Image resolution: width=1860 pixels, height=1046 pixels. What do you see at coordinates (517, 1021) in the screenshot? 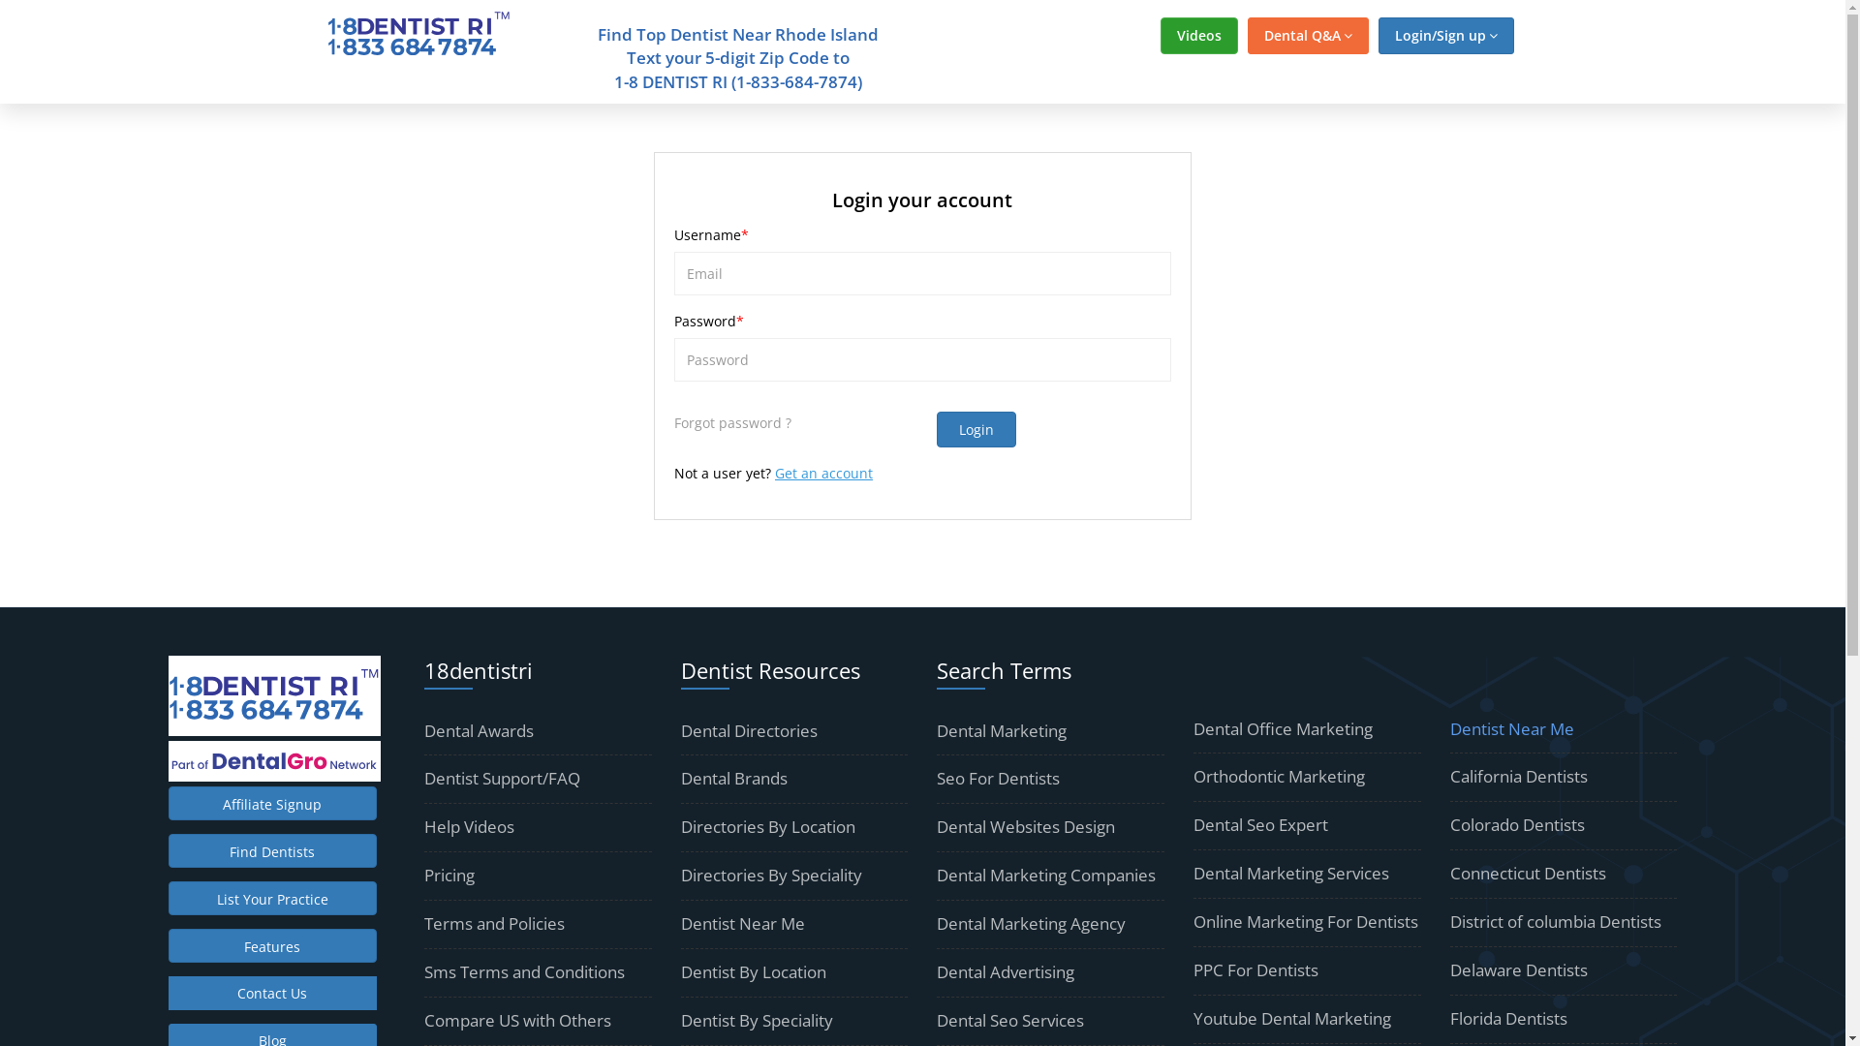
I see `Compare US with Others` at bounding box center [517, 1021].